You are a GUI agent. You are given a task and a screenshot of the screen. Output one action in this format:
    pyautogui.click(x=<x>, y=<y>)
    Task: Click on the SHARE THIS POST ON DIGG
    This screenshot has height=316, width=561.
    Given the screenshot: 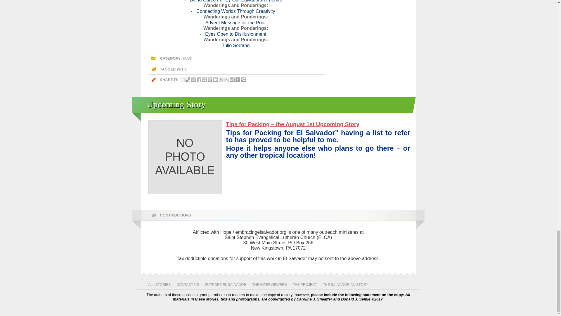 What is the action you would take?
    pyautogui.click(x=193, y=79)
    